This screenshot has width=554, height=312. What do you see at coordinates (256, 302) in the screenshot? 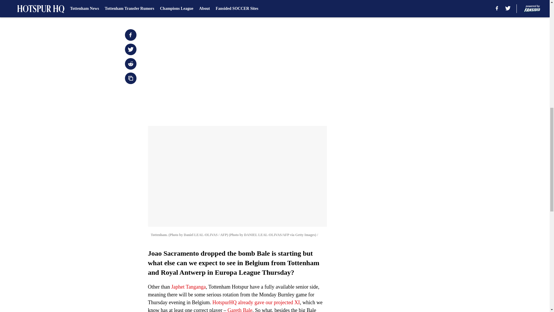
I see `HotspurHQ already gave our projected XI` at bounding box center [256, 302].